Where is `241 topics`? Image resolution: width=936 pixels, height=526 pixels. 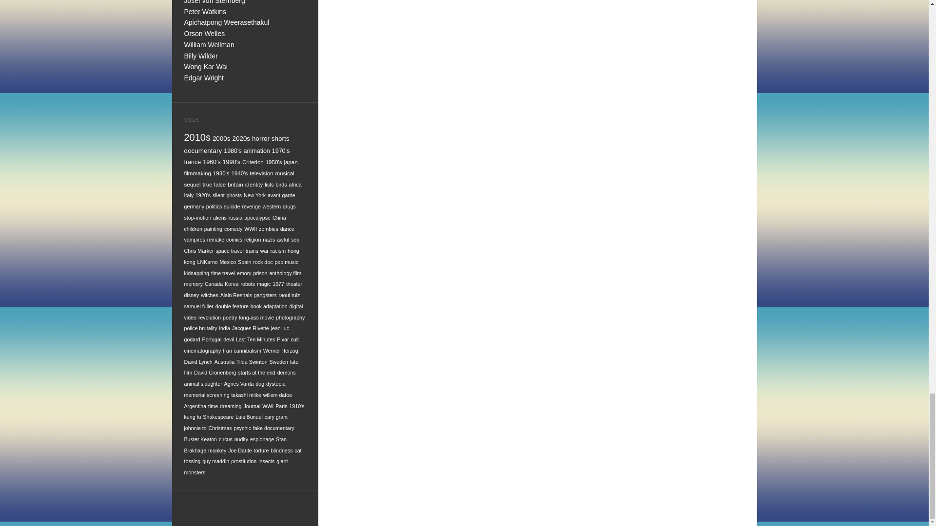 241 topics is located at coordinates (231, 162).